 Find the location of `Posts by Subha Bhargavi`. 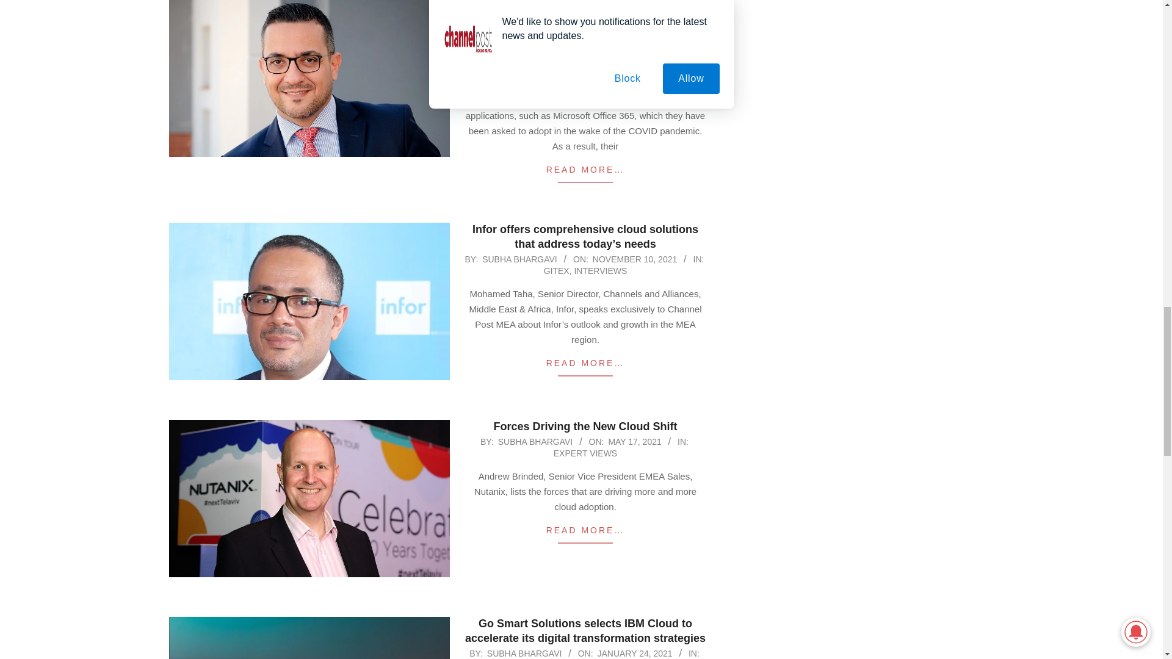

Posts by Subha Bhargavi is located at coordinates (519, 35).